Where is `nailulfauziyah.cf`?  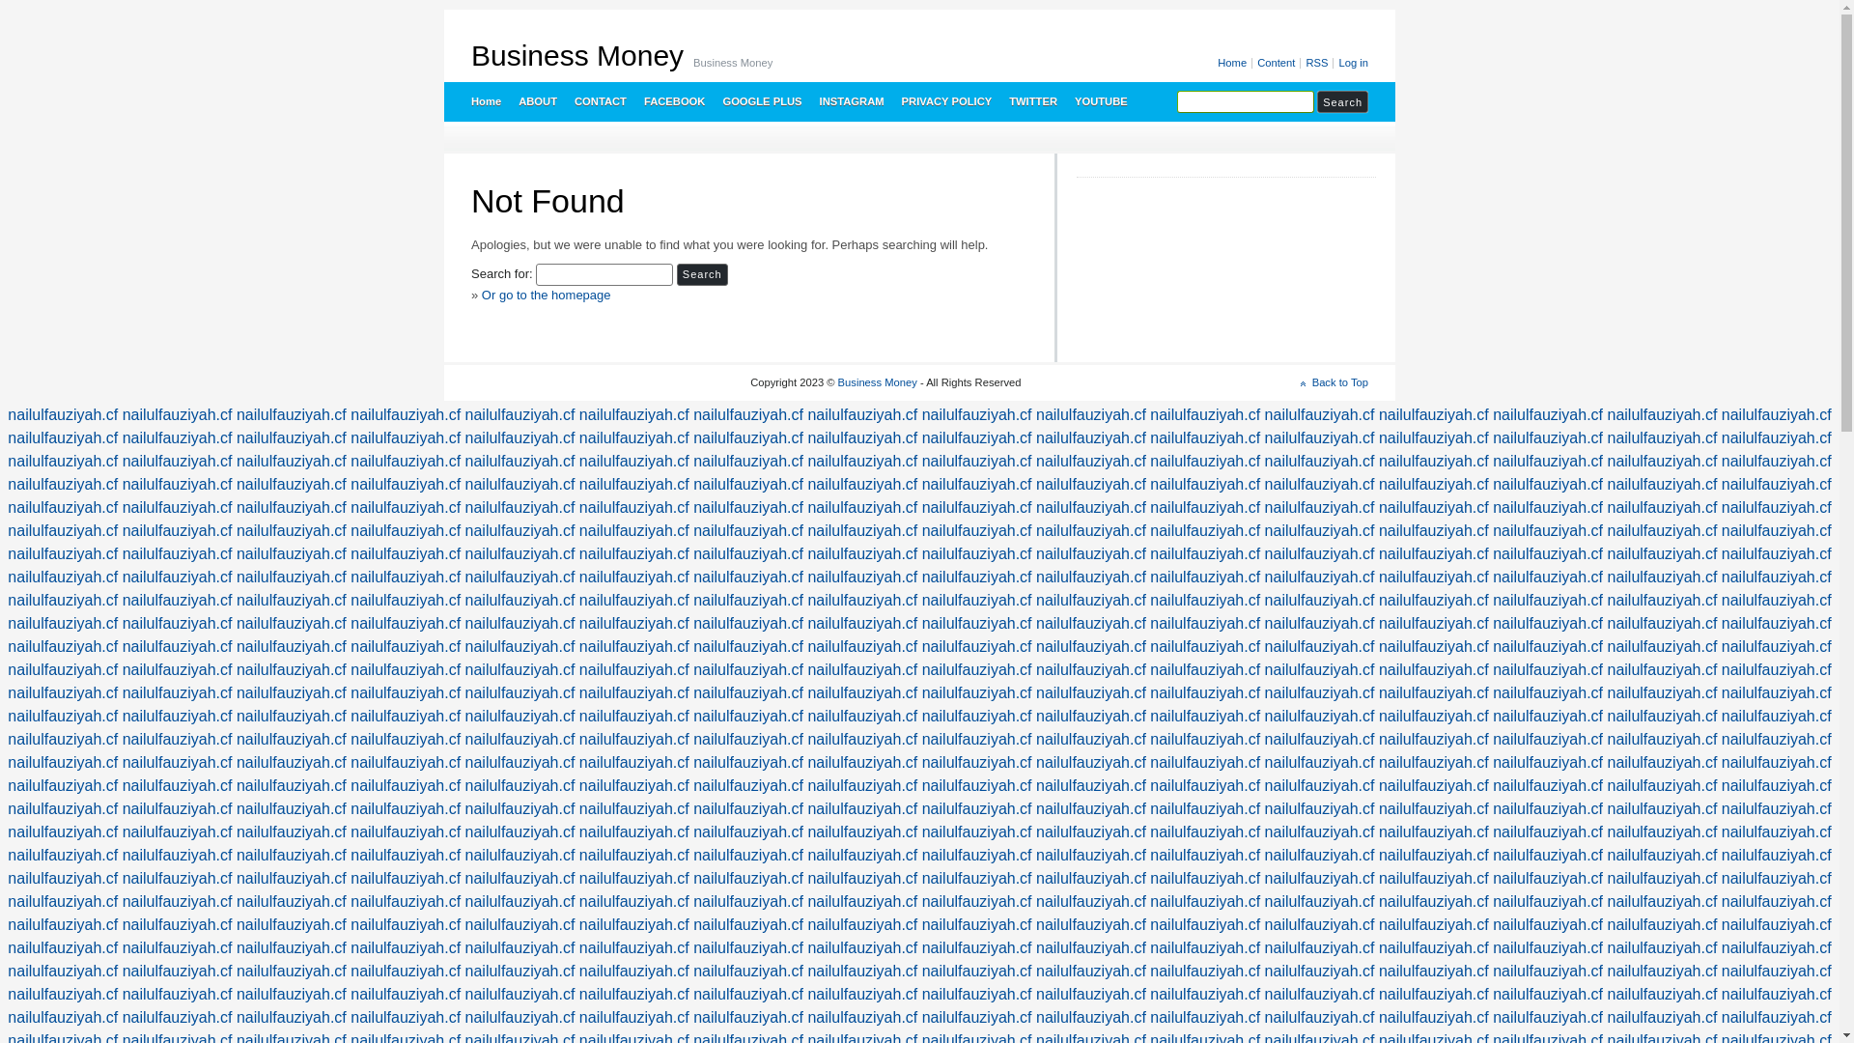
nailulfauziyah.cf is located at coordinates (406, 438).